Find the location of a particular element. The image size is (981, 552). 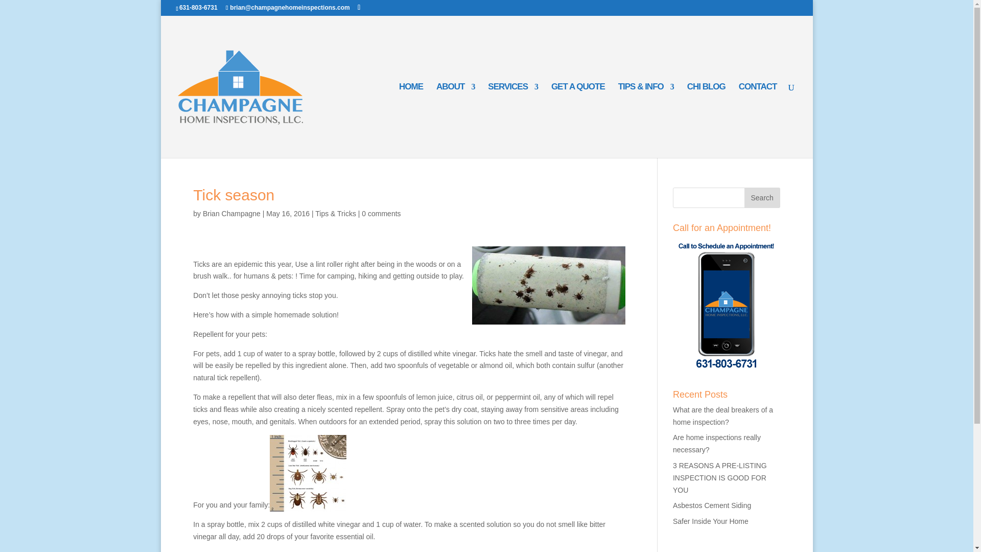

HOME is located at coordinates (411, 121).